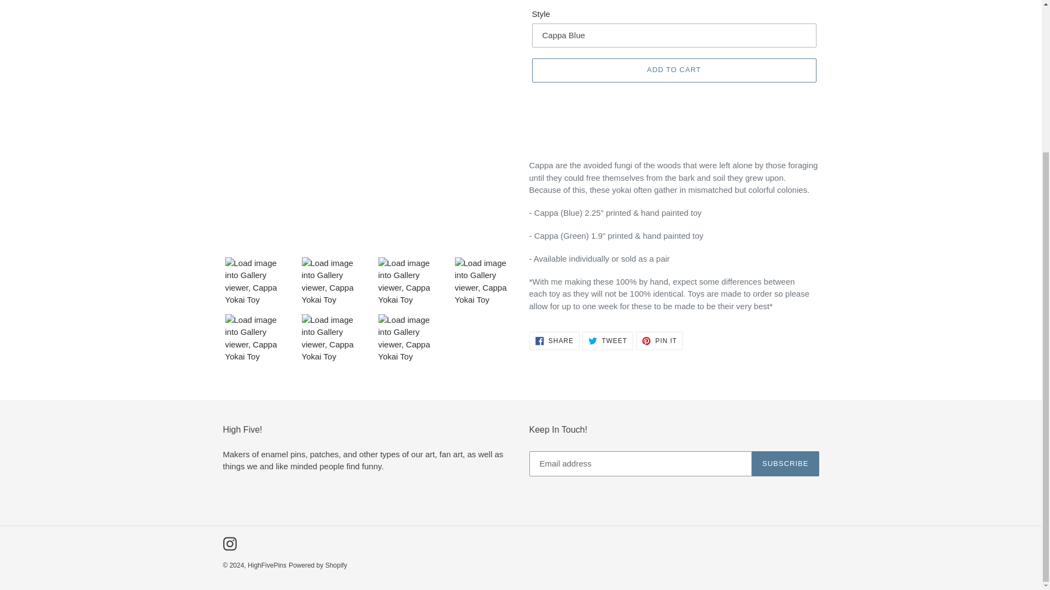 This screenshot has height=590, width=1050. I want to click on Powered by Shopify, so click(660, 341).